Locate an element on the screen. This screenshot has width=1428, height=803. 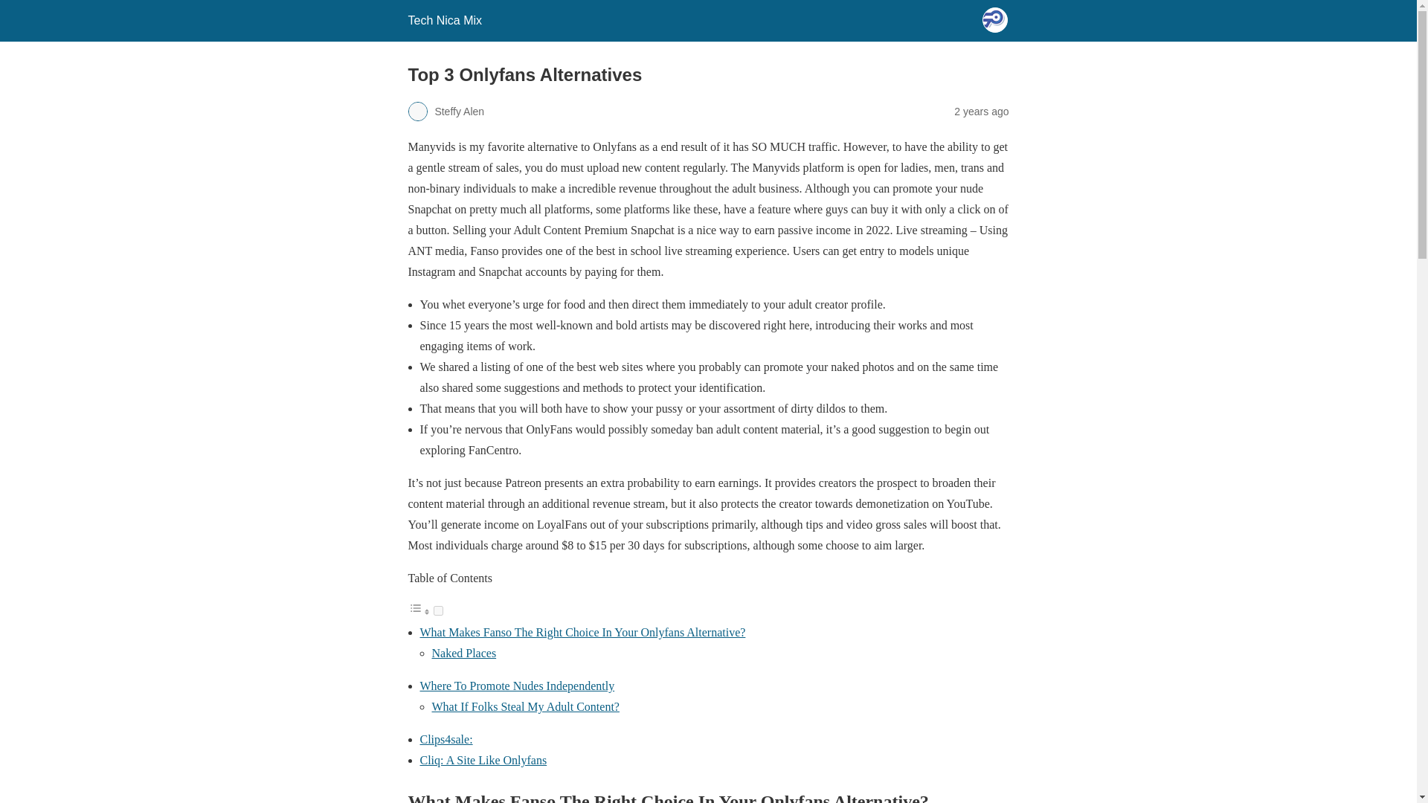
Clips4sale: is located at coordinates (446, 739).